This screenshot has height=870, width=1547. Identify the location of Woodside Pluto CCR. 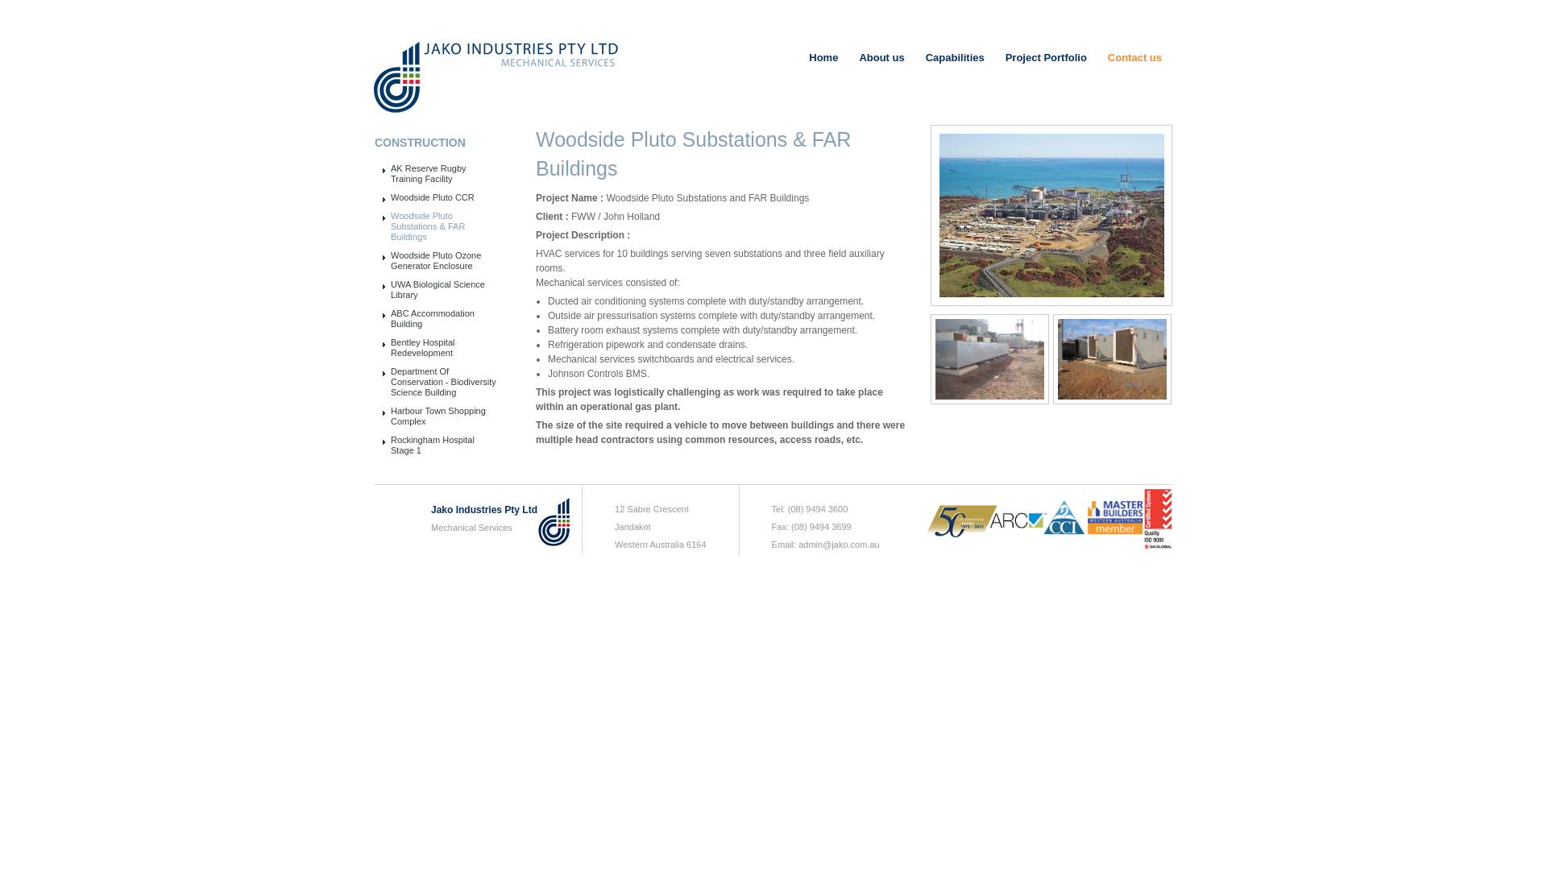
(433, 197).